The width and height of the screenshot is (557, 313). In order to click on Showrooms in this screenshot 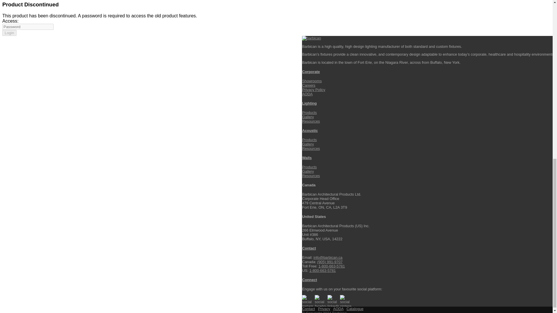, I will do `click(312, 81)`.